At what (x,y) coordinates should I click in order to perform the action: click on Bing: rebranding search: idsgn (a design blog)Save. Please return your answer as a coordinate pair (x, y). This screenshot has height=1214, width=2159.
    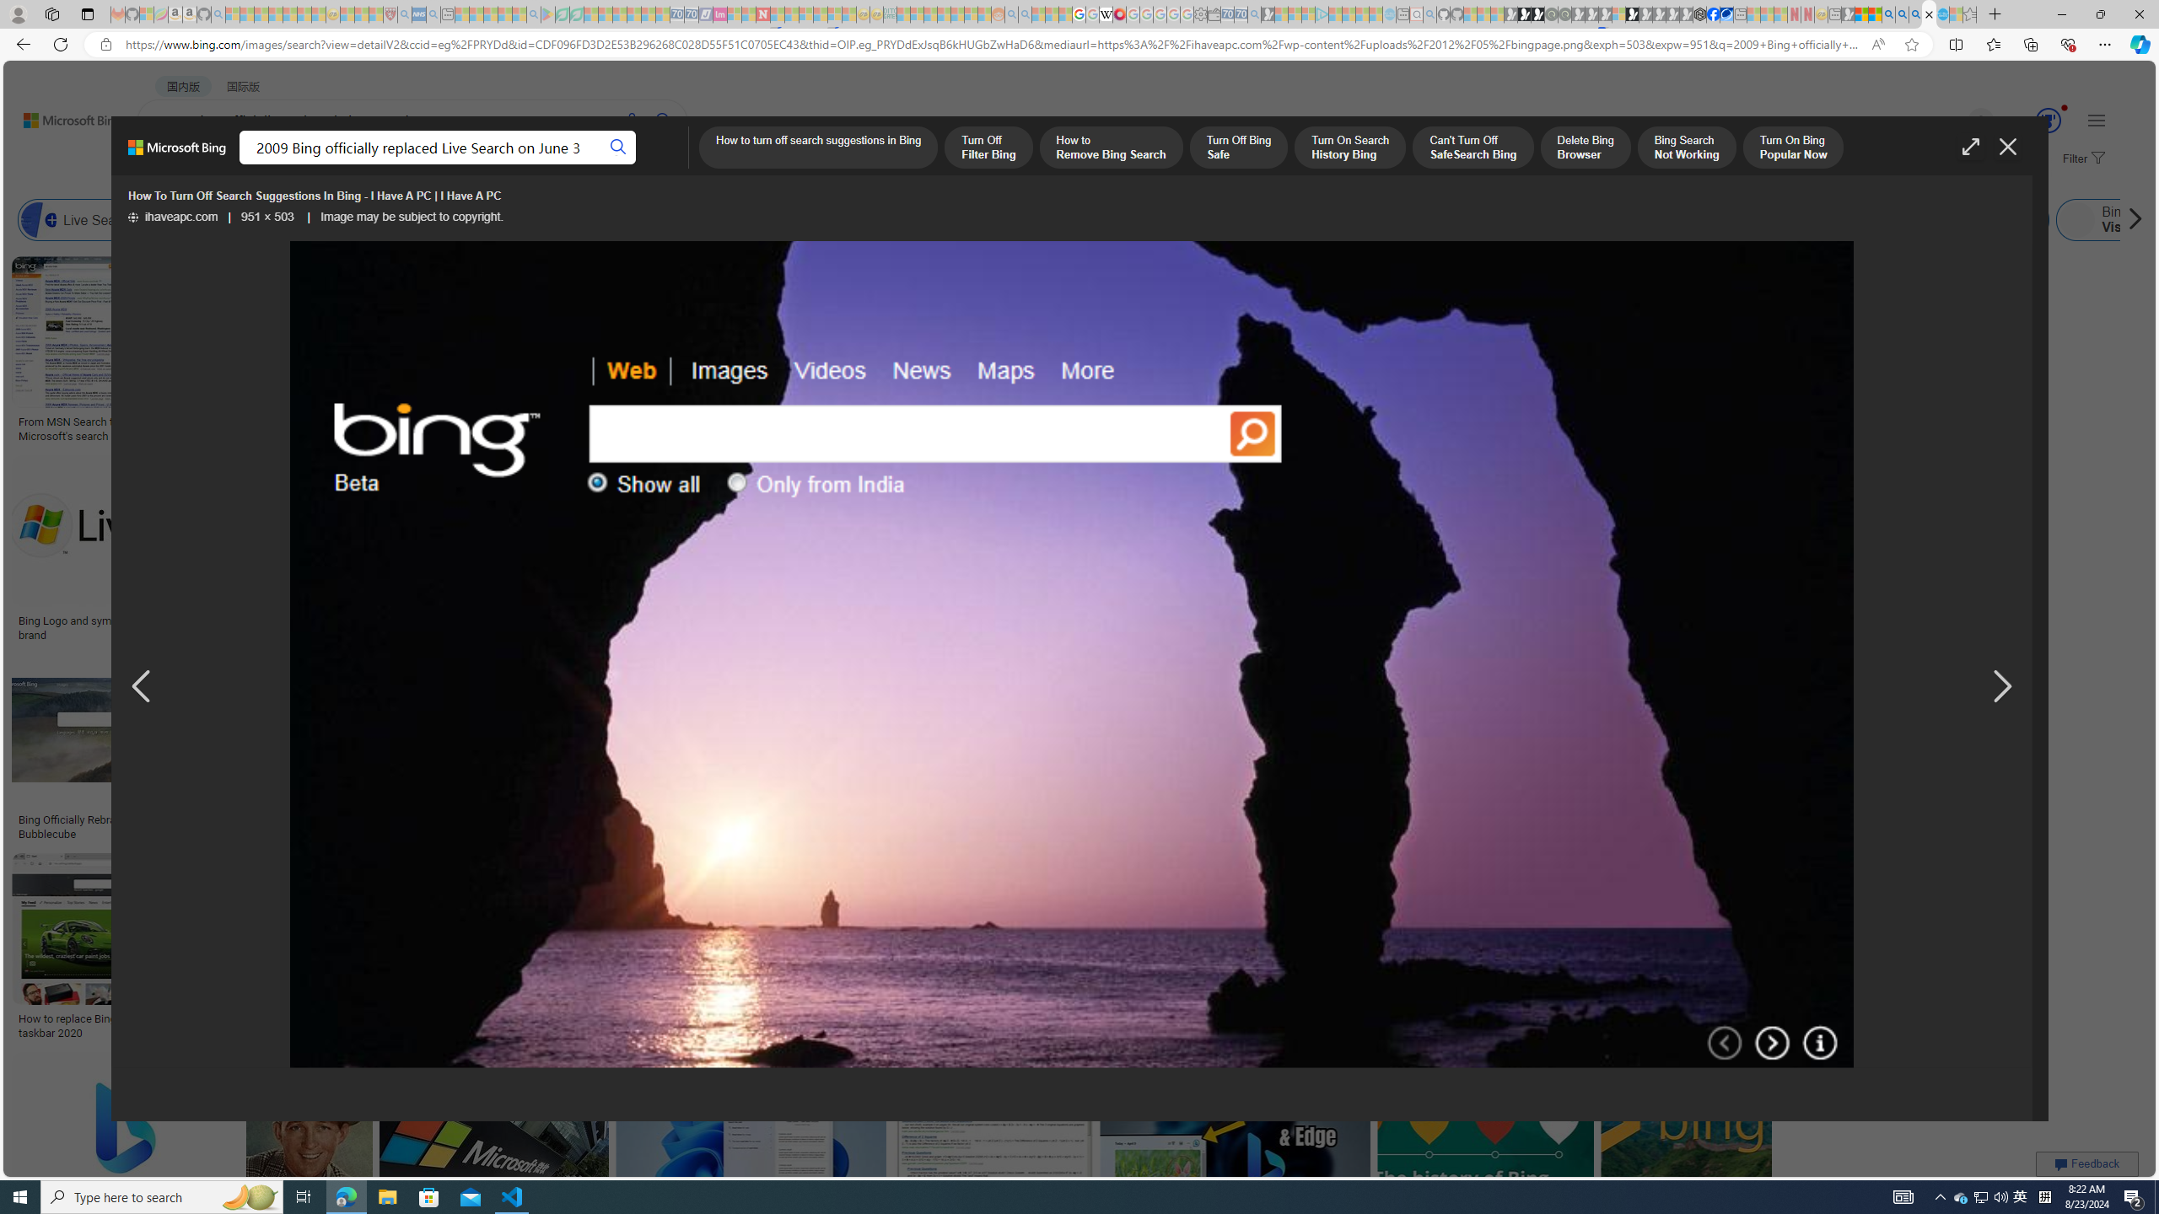
    Looking at the image, I should click on (1041, 352).